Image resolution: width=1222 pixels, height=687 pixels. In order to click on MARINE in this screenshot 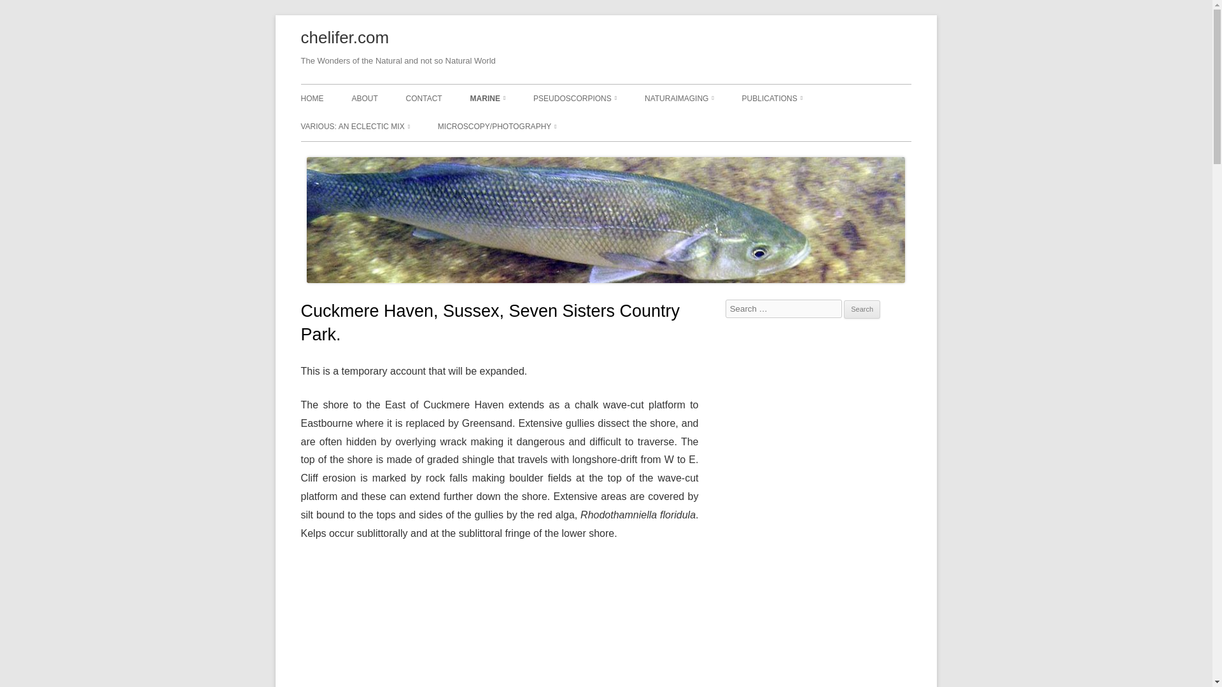, I will do `click(488, 98)`.